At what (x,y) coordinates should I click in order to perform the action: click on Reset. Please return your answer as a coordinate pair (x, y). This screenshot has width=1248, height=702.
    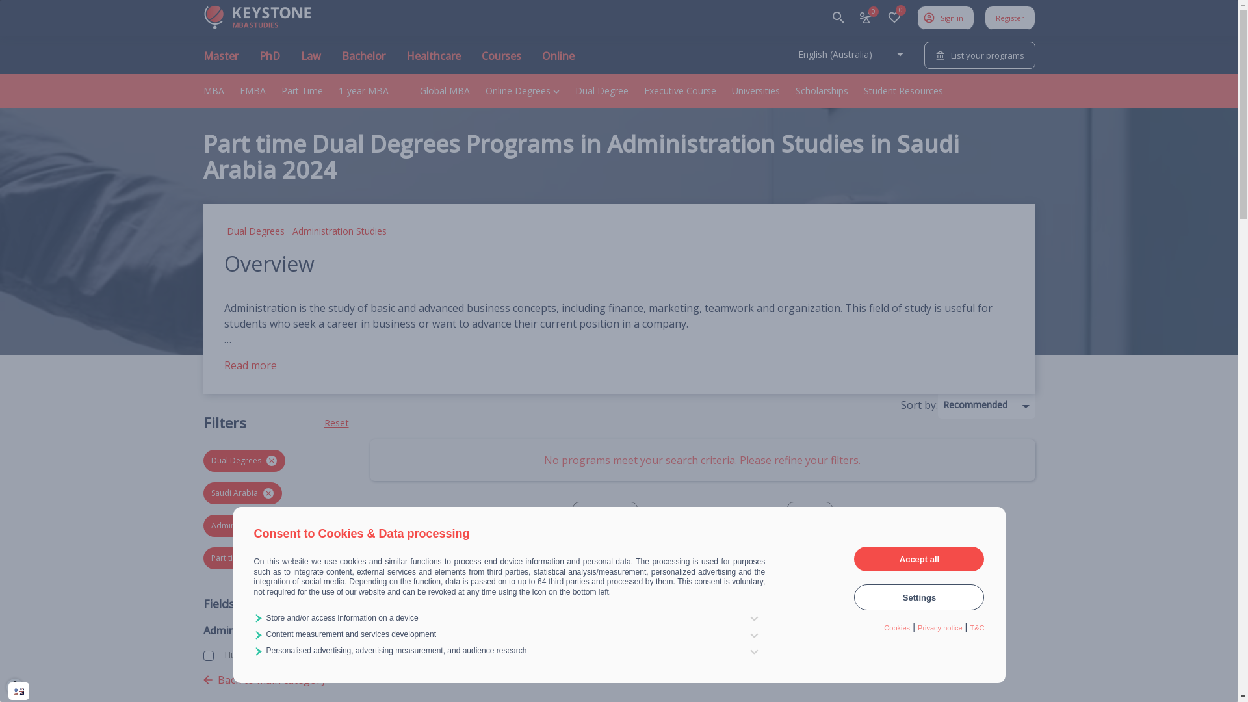
    Looking at the image, I should click on (336, 423).